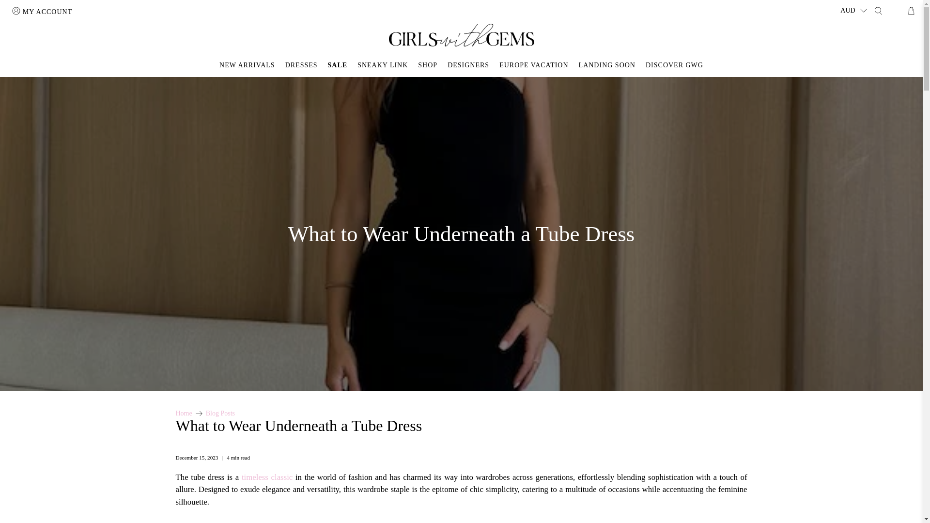  Describe the element at coordinates (383, 65) in the screenshot. I see `SNEAKY LINK` at that location.